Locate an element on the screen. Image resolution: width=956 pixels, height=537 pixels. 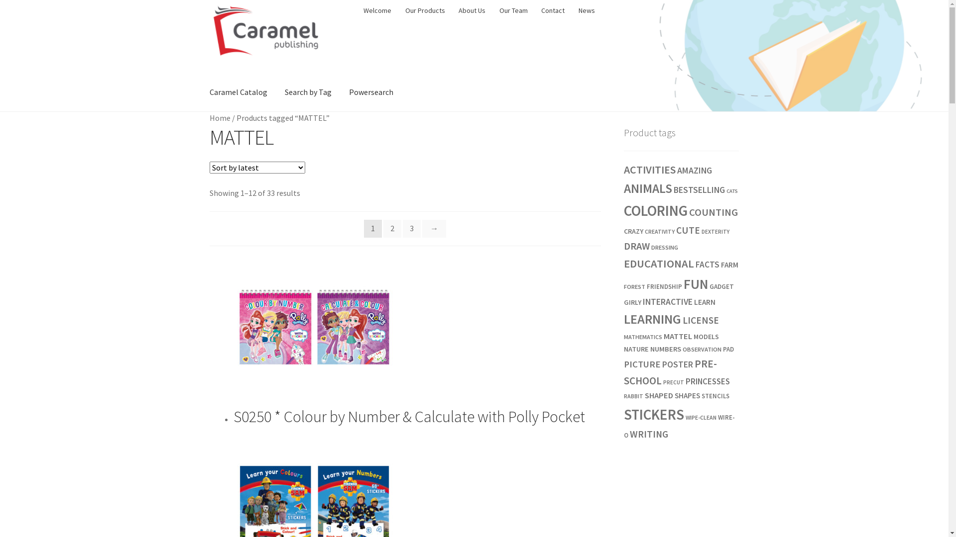
OBSERVATION is located at coordinates (702, 349).